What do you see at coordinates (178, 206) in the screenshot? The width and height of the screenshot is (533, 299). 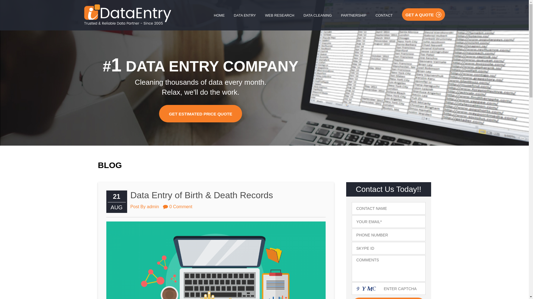 I see `0 Comment` at bounding box center [178, 206].